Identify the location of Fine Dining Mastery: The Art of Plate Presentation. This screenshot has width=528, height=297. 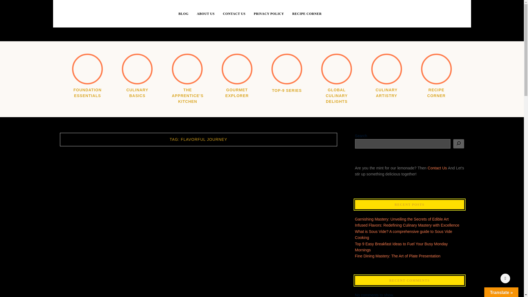
(398, 256).